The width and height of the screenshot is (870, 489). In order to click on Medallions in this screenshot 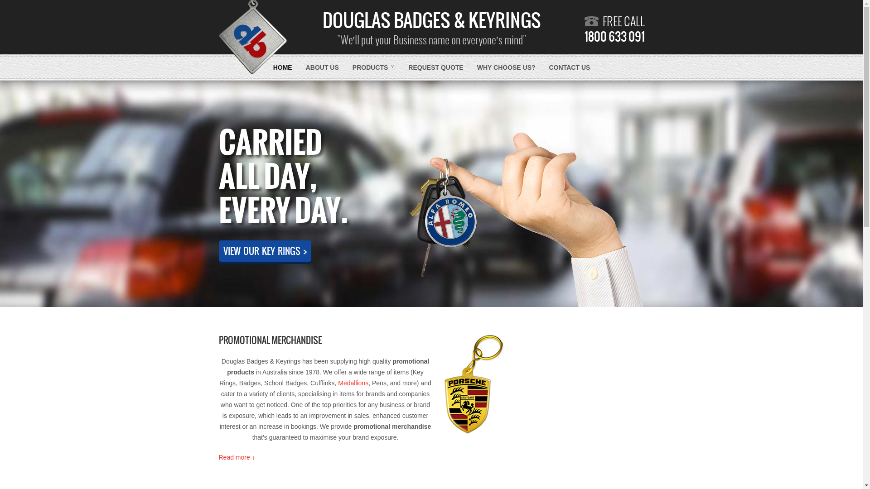, I will do `click(353, 383)`.